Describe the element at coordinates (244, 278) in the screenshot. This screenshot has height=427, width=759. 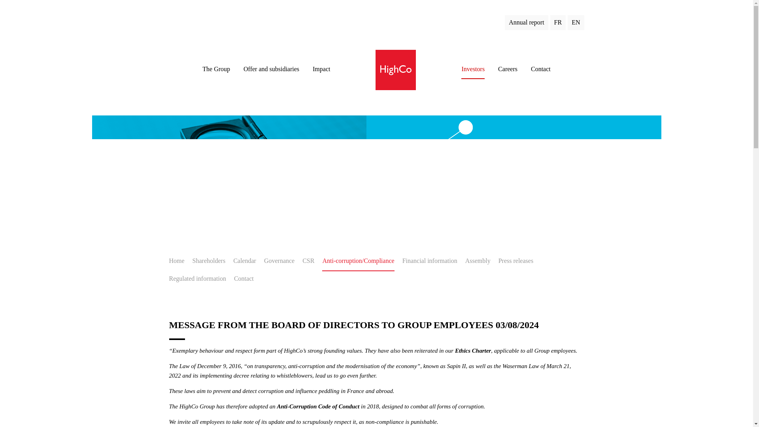
I see `Contact` at that location.